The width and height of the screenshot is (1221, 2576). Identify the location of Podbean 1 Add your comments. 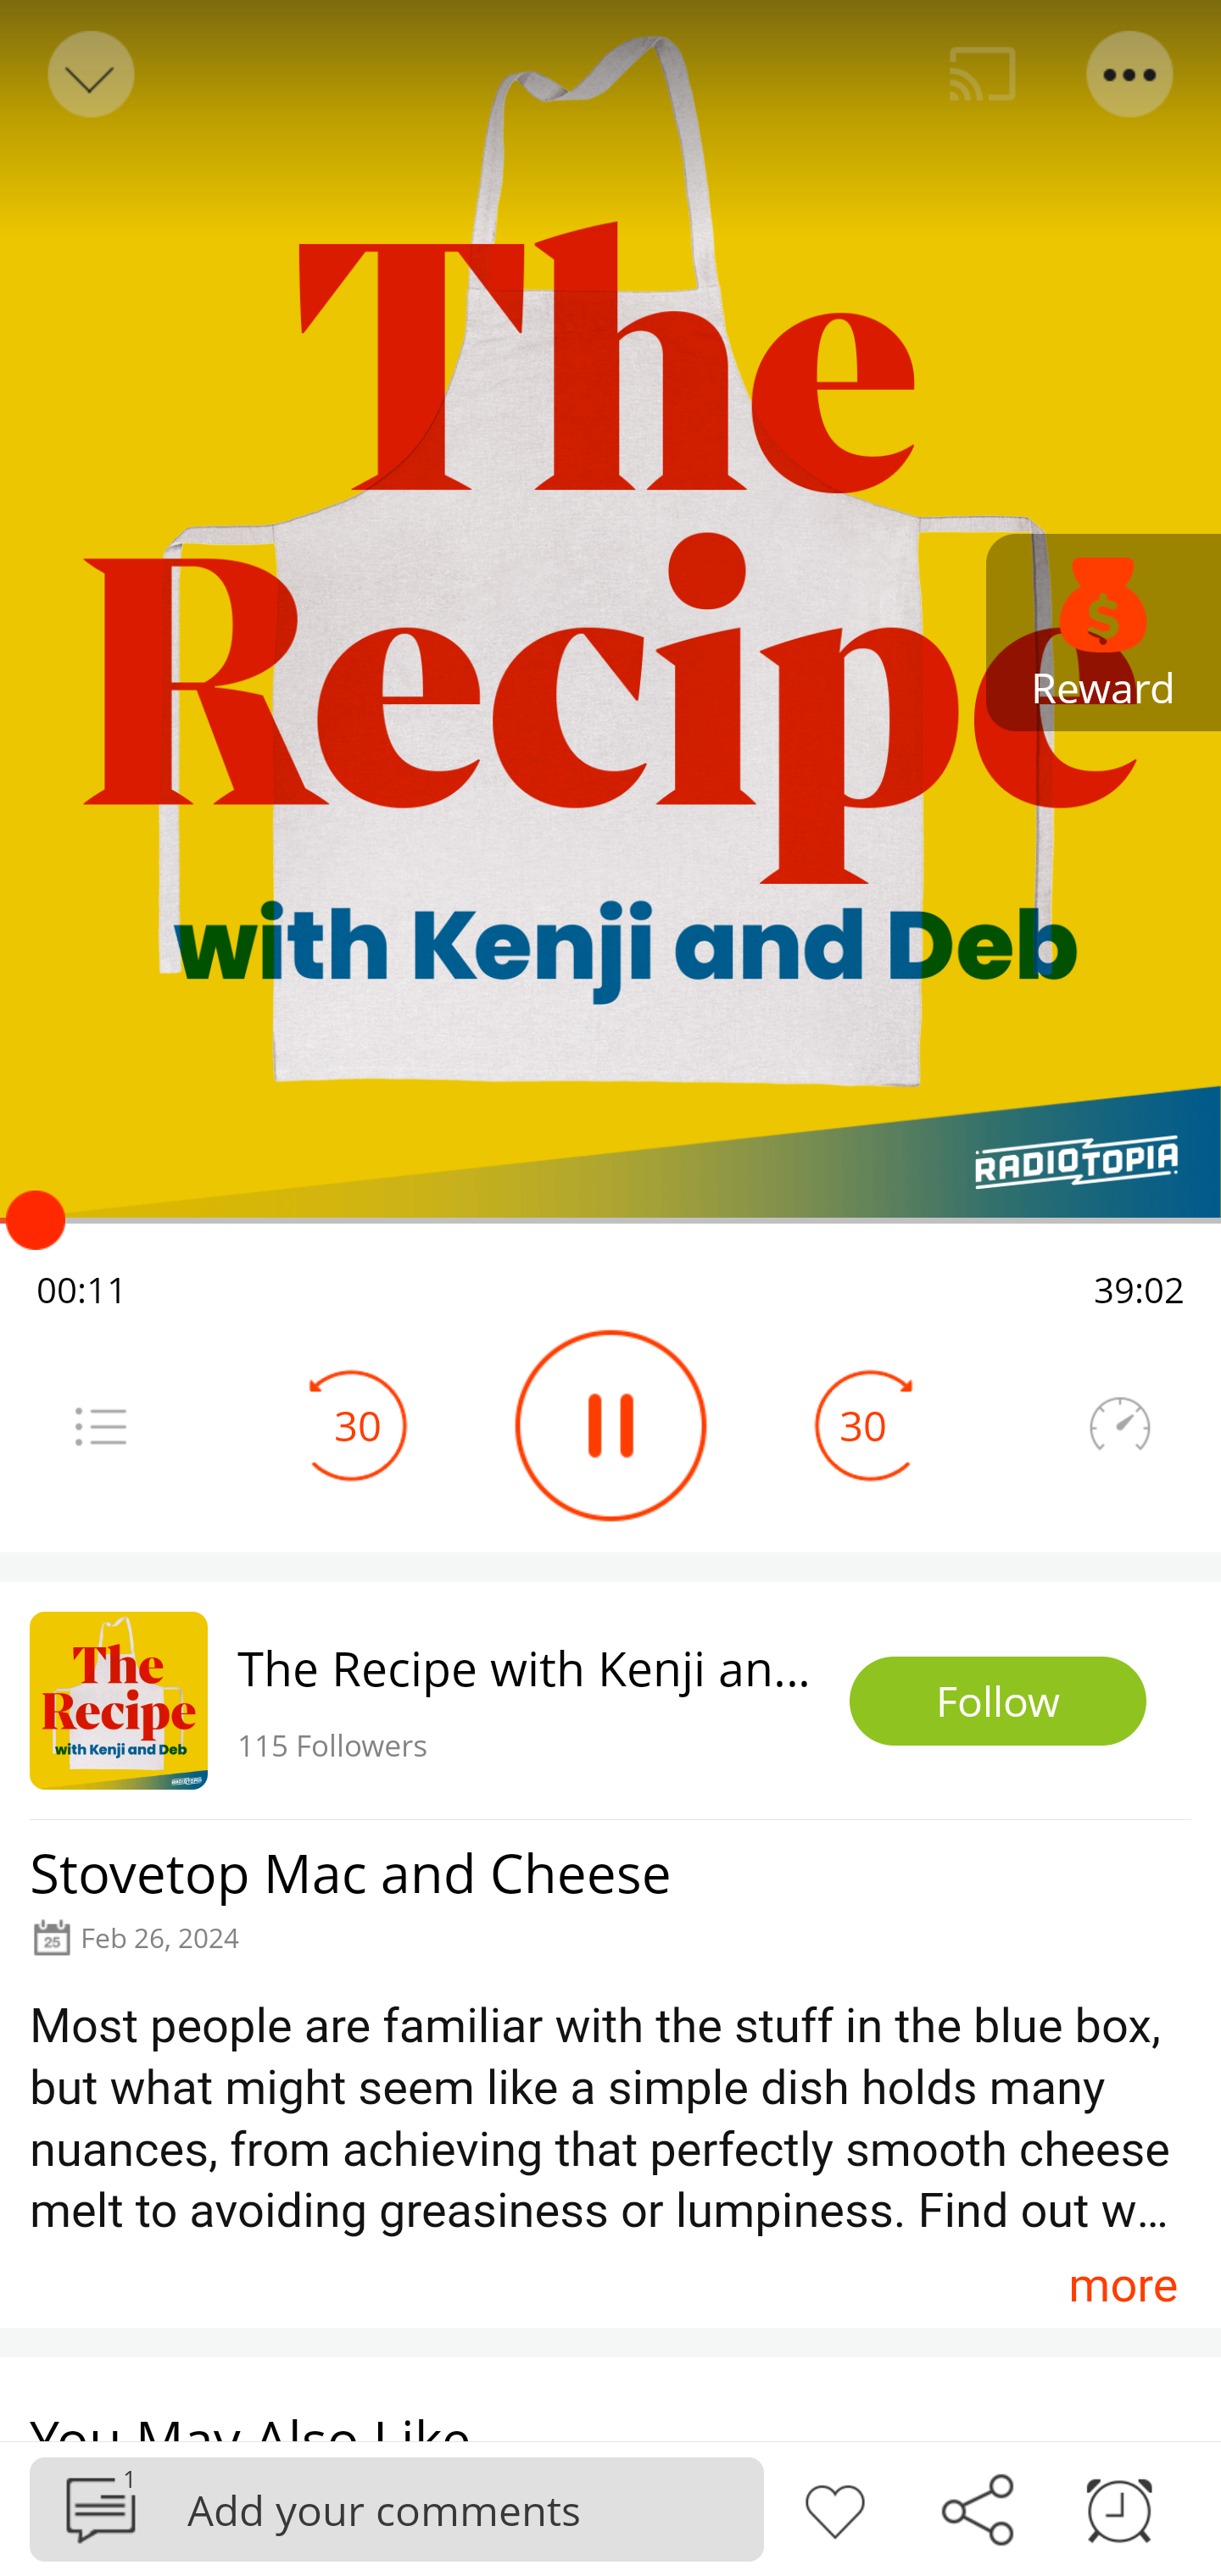
(397, 2508).